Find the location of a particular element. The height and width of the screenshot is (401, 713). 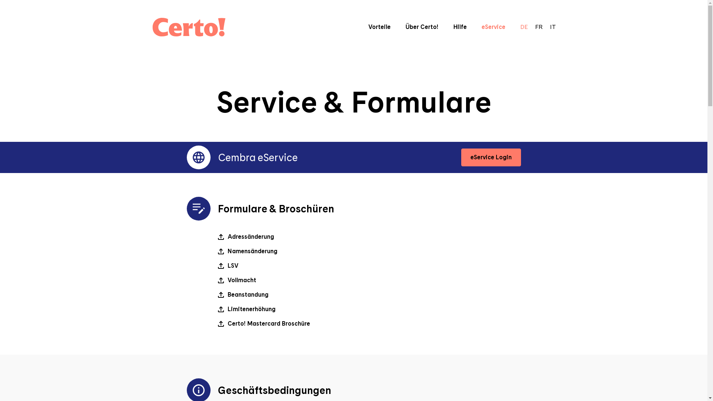

LSV is located at coordinates (228, 266).